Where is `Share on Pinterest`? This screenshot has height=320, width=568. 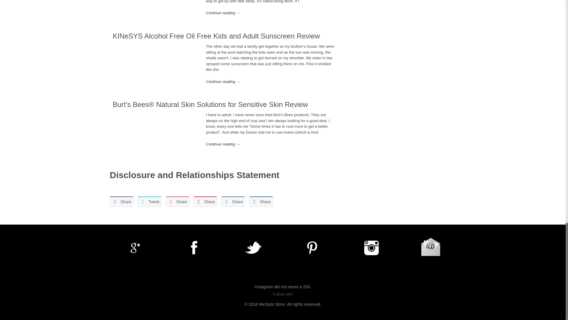 Share on Pinterest is located at coordinates (205, 201).